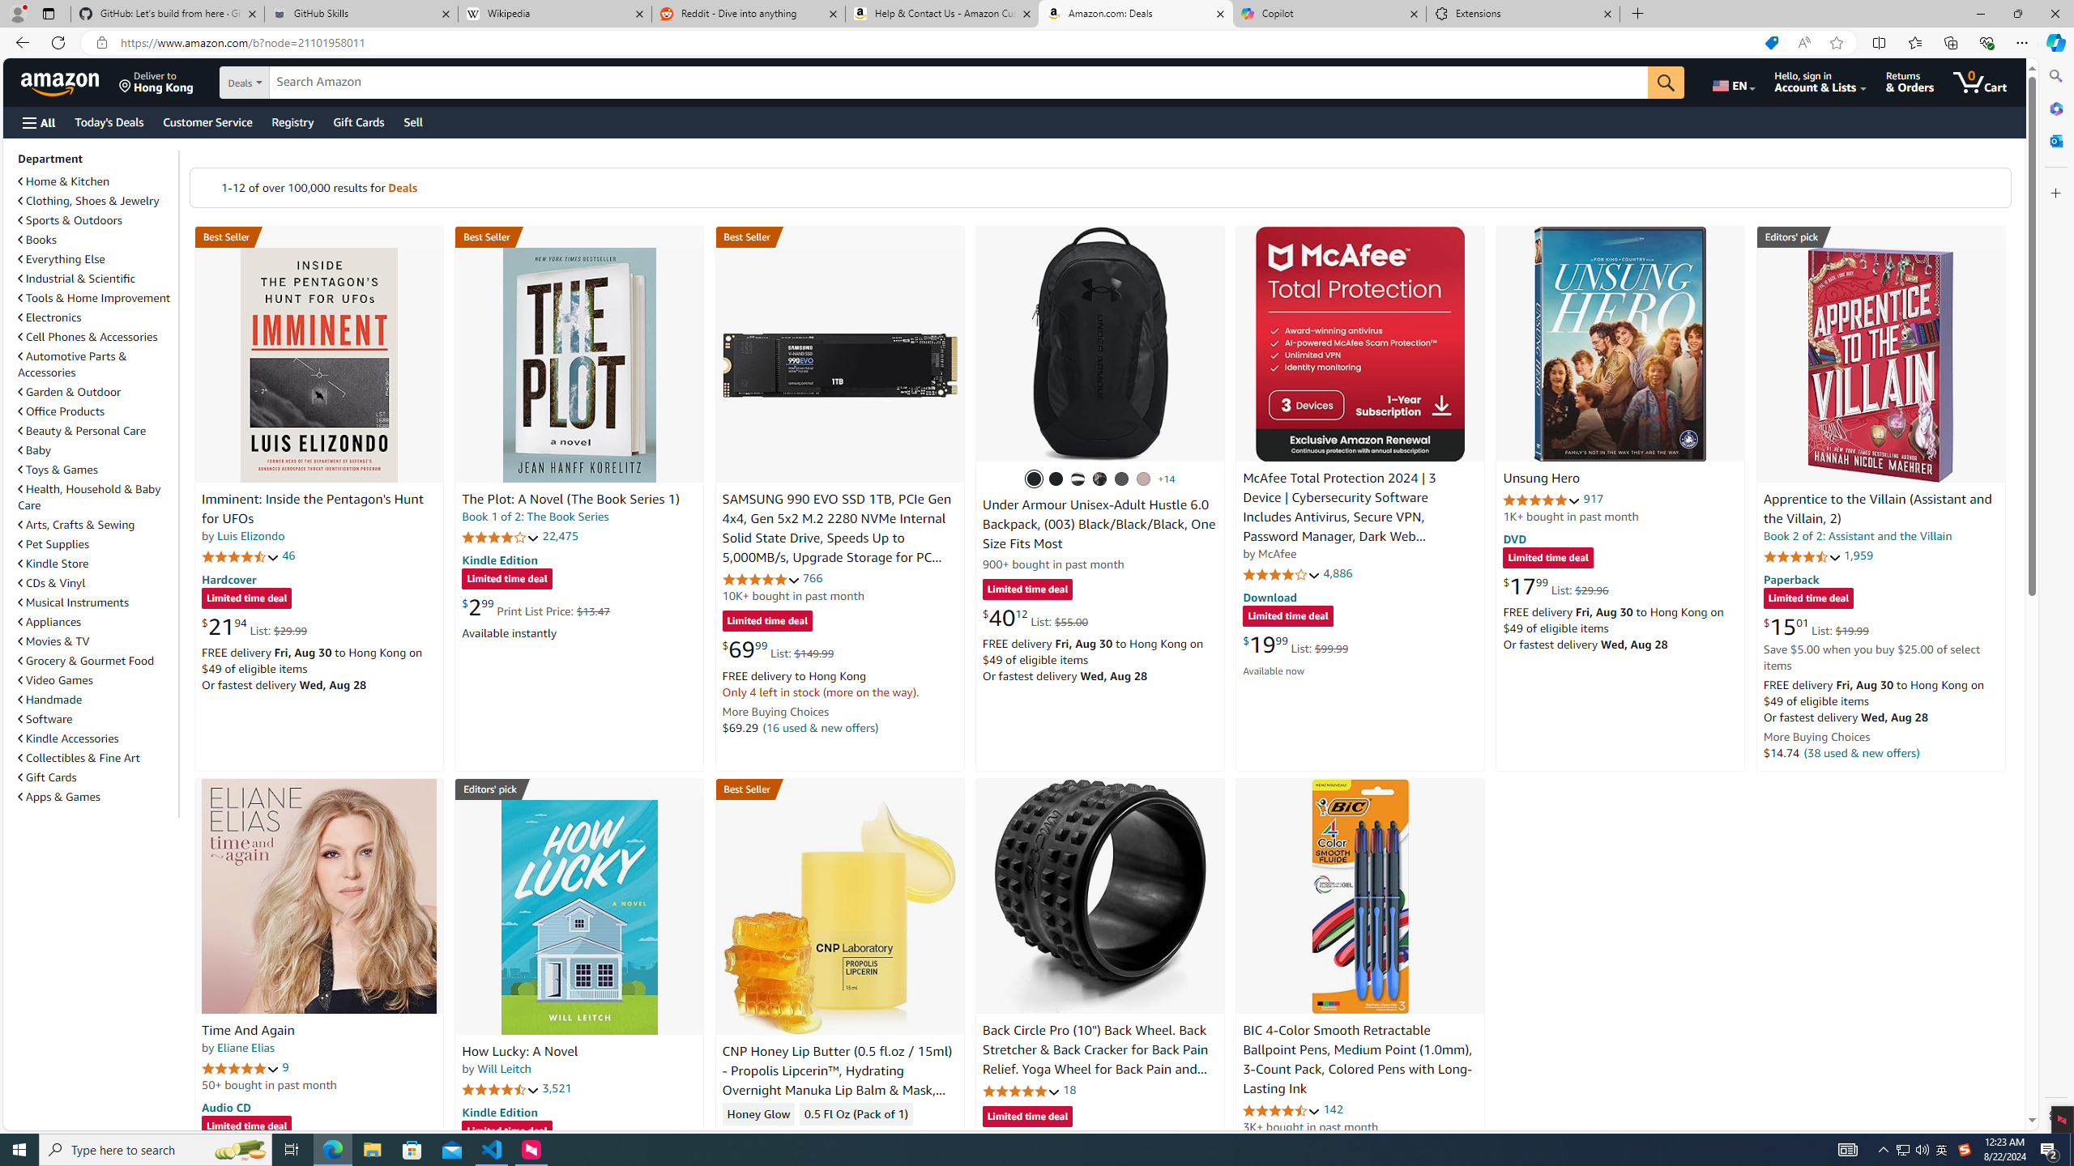 This screenshot has width=2074, height=1166. Describe the element at coordinates (959, 83) in the screenshot. I see `Search Amazon` at that location.